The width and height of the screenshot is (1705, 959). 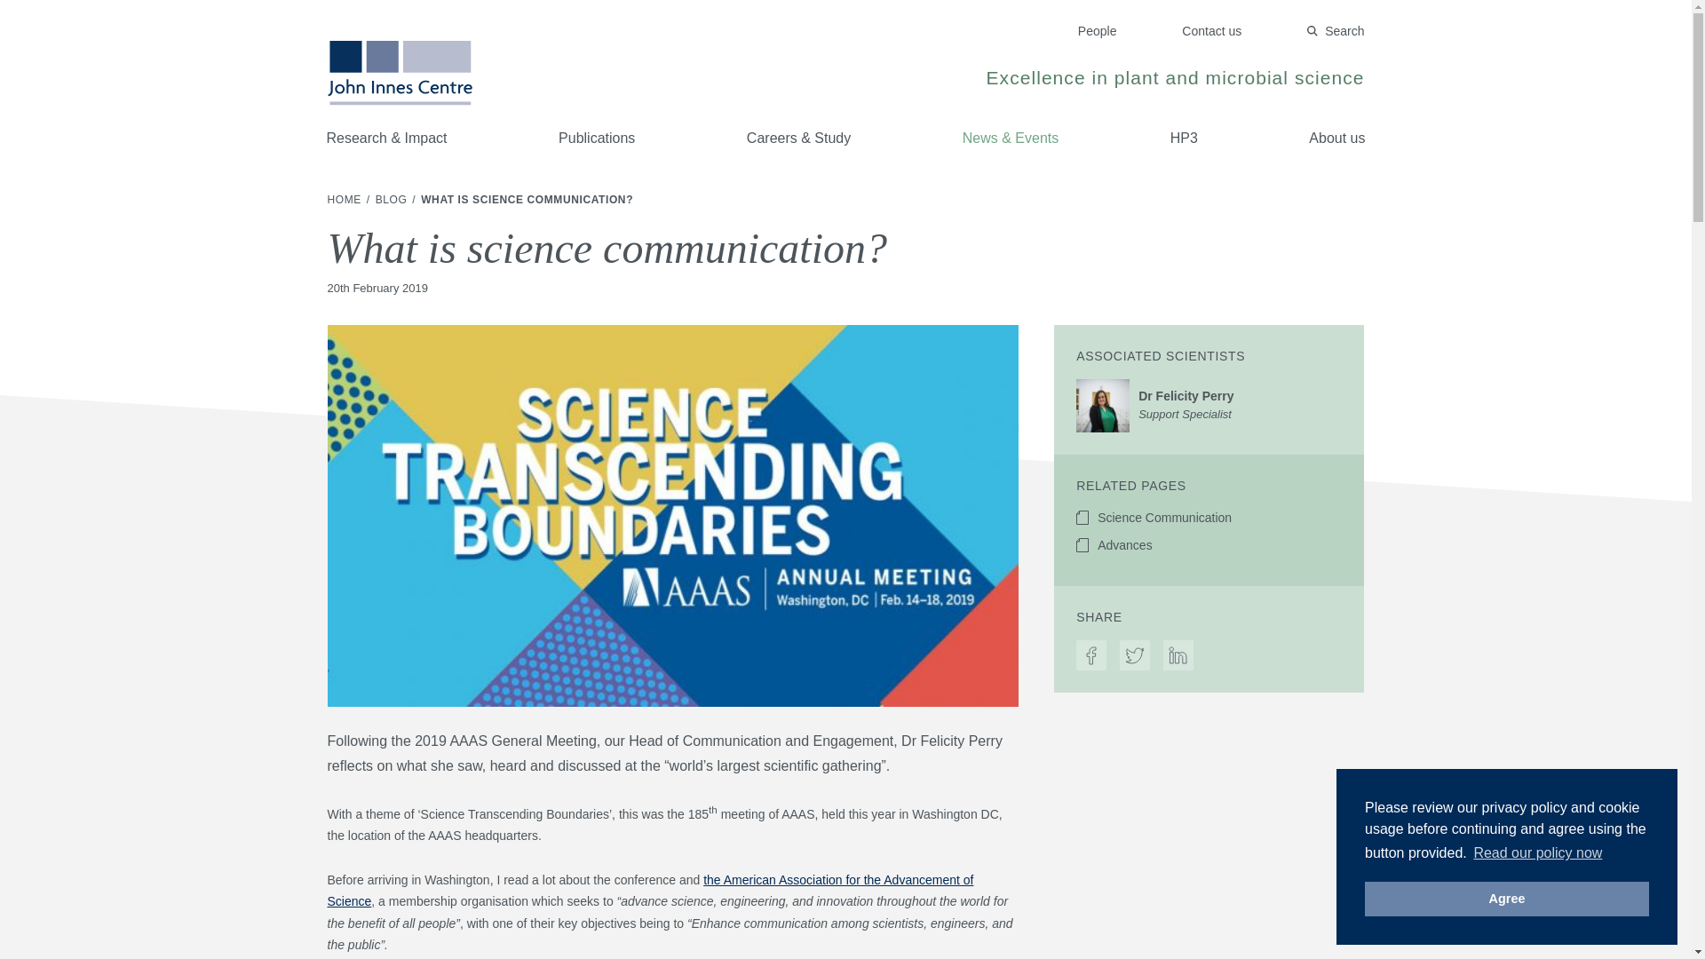 What do you see at coordinates (597, 139) in the screenshot?
I see `Read our policy now` at bounding box center [597, 139].